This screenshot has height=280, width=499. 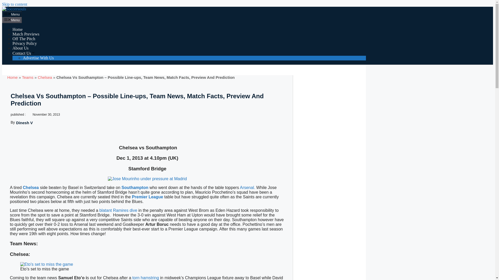 I want to click on Eto's set to miss the game, so click(x=47, y=264).